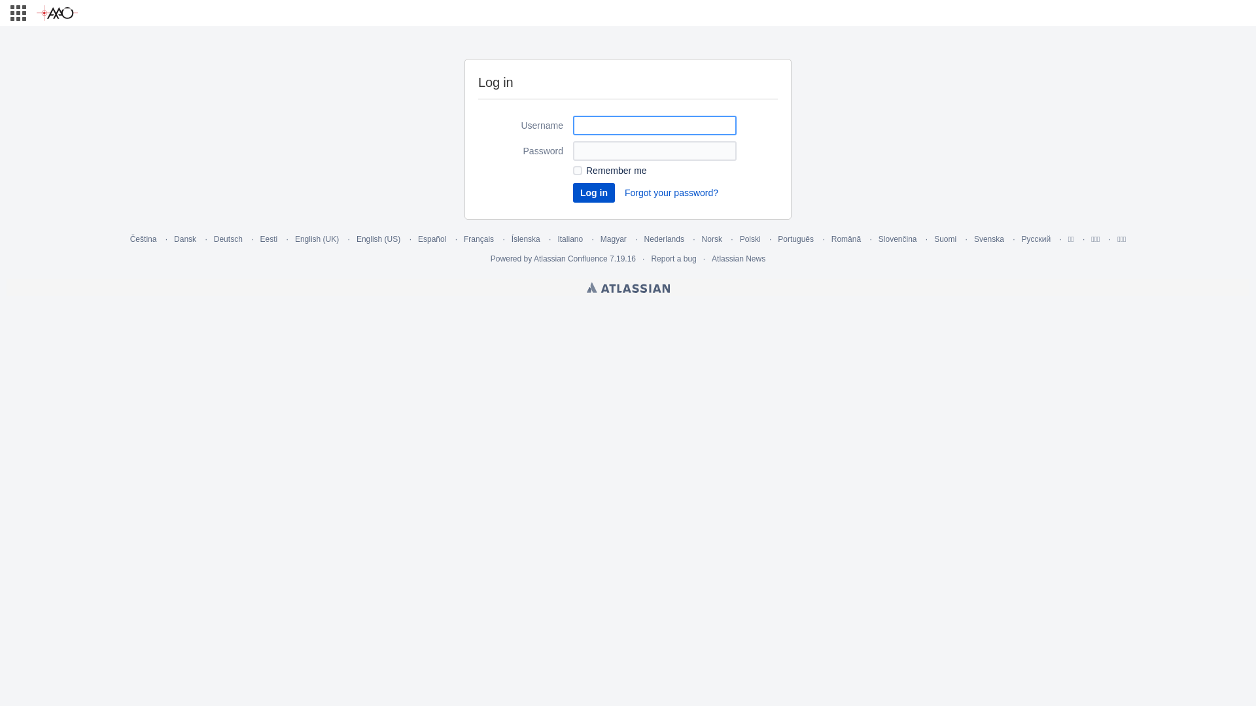  What do you see at coordinates (570, 259) in the screenshot?
I see `Atlassian Confluence` at bounding box center [570, 259].